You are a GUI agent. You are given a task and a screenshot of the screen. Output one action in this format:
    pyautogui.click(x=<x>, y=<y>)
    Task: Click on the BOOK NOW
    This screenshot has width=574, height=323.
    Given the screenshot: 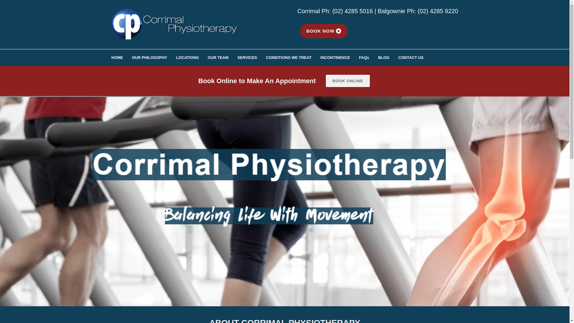 What is the action you would take?
    pyautogui.click(x=324, y=31)
    